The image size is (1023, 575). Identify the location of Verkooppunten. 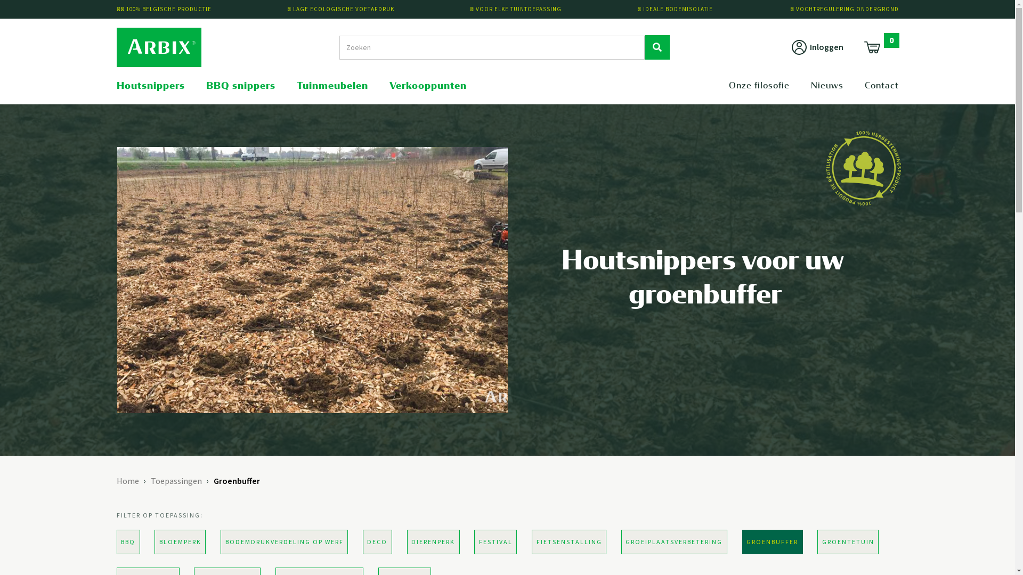
(427, 86).